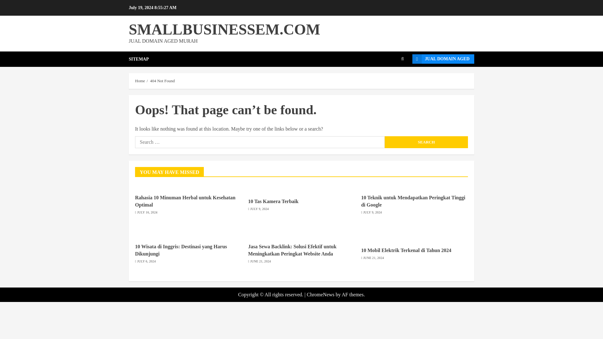 This screenshot has height=339, width=603. I want to click on JUNE 21, 2024, so click(374, 258).